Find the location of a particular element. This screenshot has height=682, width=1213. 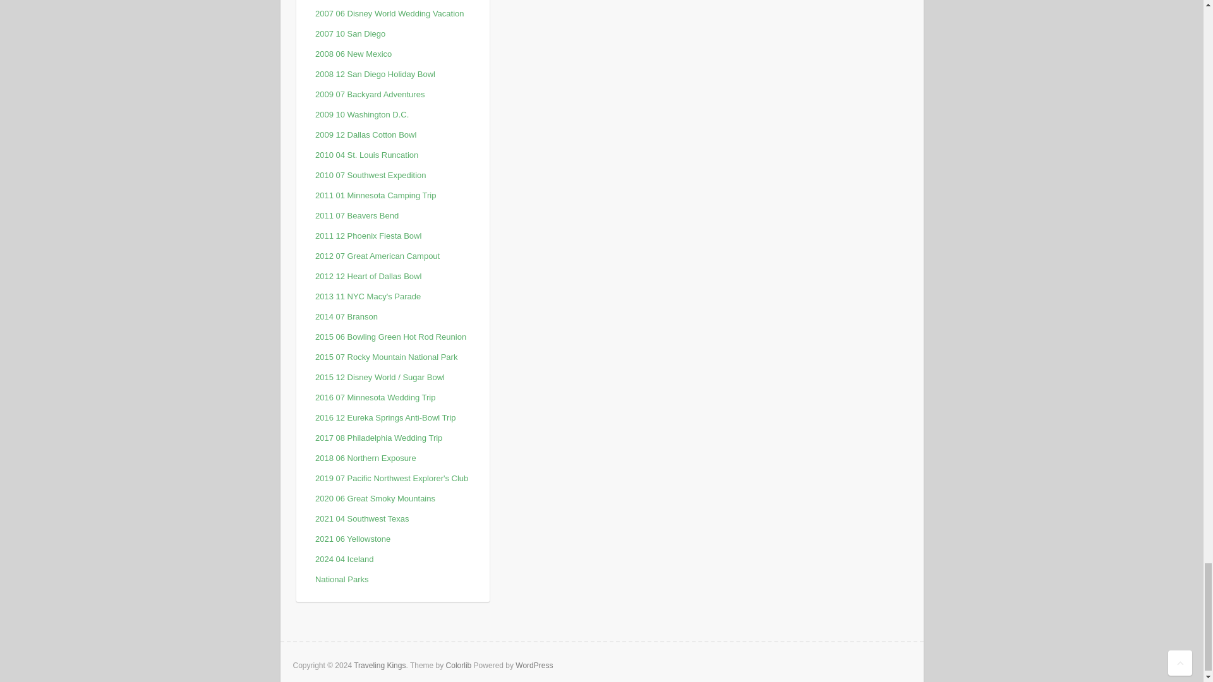

Colorlib is located at coordinates (459, 665).